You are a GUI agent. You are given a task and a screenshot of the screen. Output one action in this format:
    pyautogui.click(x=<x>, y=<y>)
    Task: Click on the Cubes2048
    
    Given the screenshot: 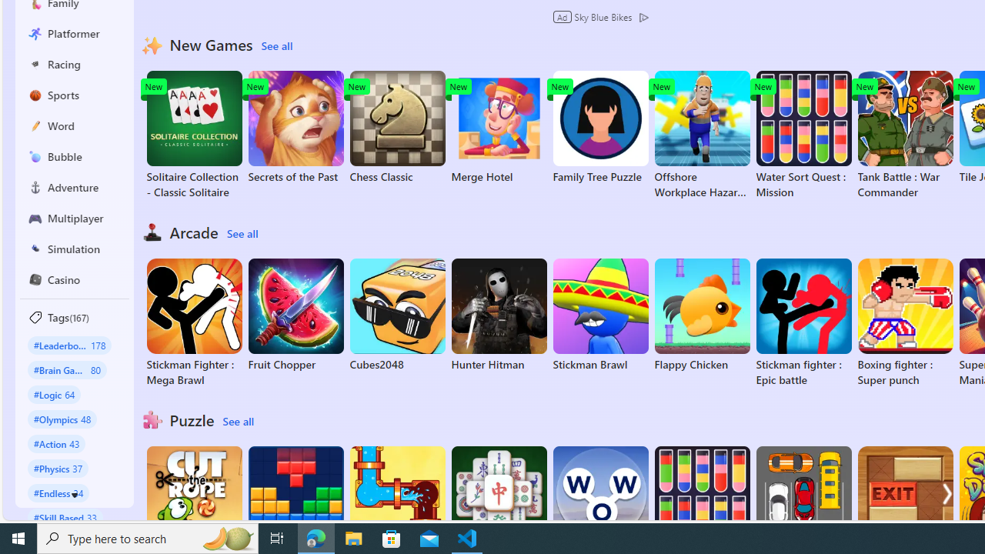 What is the action you would take?
    pyautogui.click(x=397, y=315)
    